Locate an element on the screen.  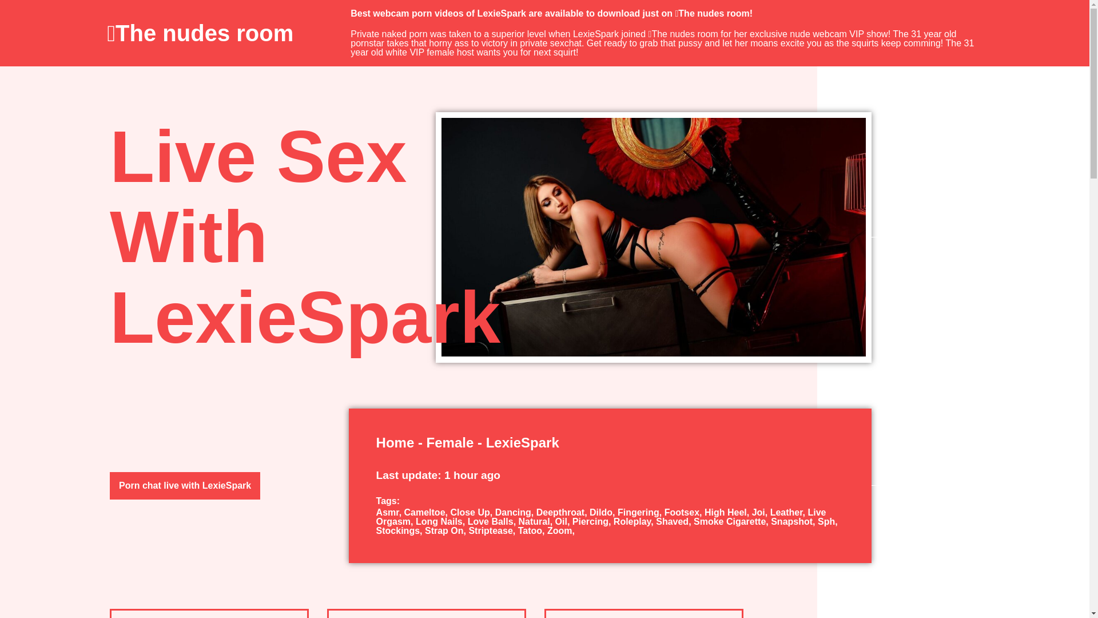
Home is located at coordinates (396, 443).